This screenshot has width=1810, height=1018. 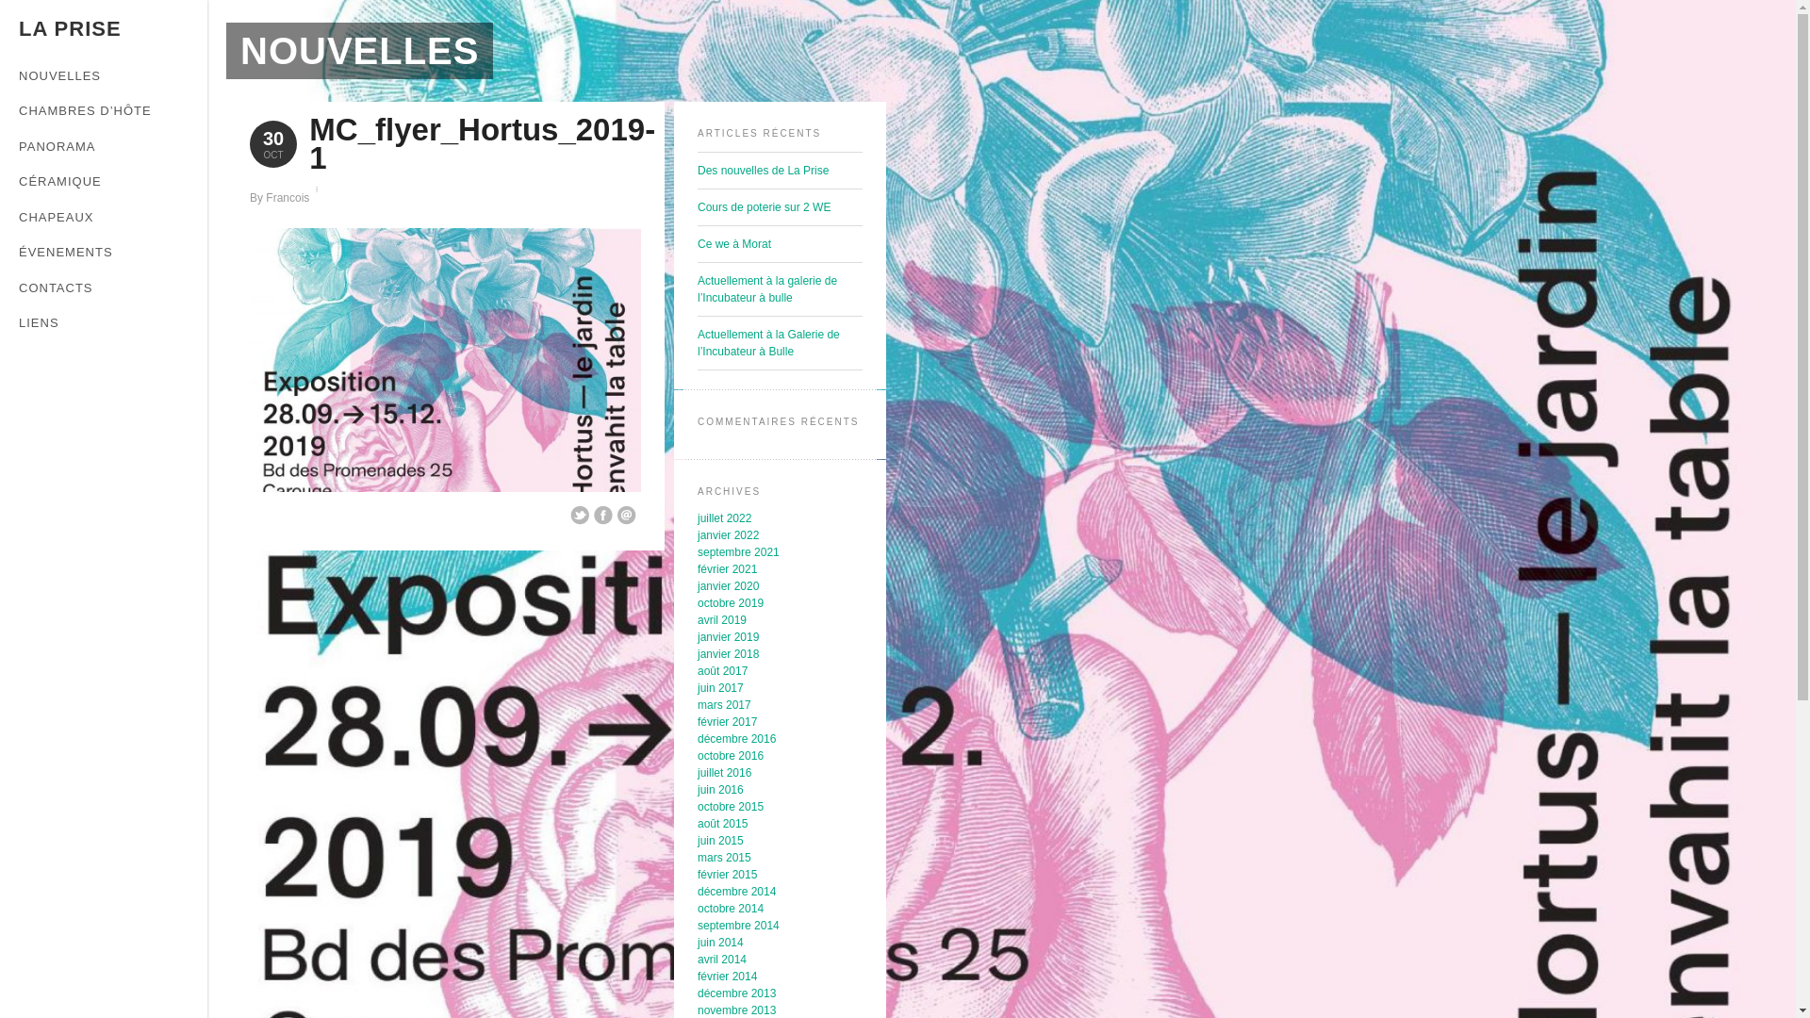 I want to click on juin 2016, so click(x=720, y=790).